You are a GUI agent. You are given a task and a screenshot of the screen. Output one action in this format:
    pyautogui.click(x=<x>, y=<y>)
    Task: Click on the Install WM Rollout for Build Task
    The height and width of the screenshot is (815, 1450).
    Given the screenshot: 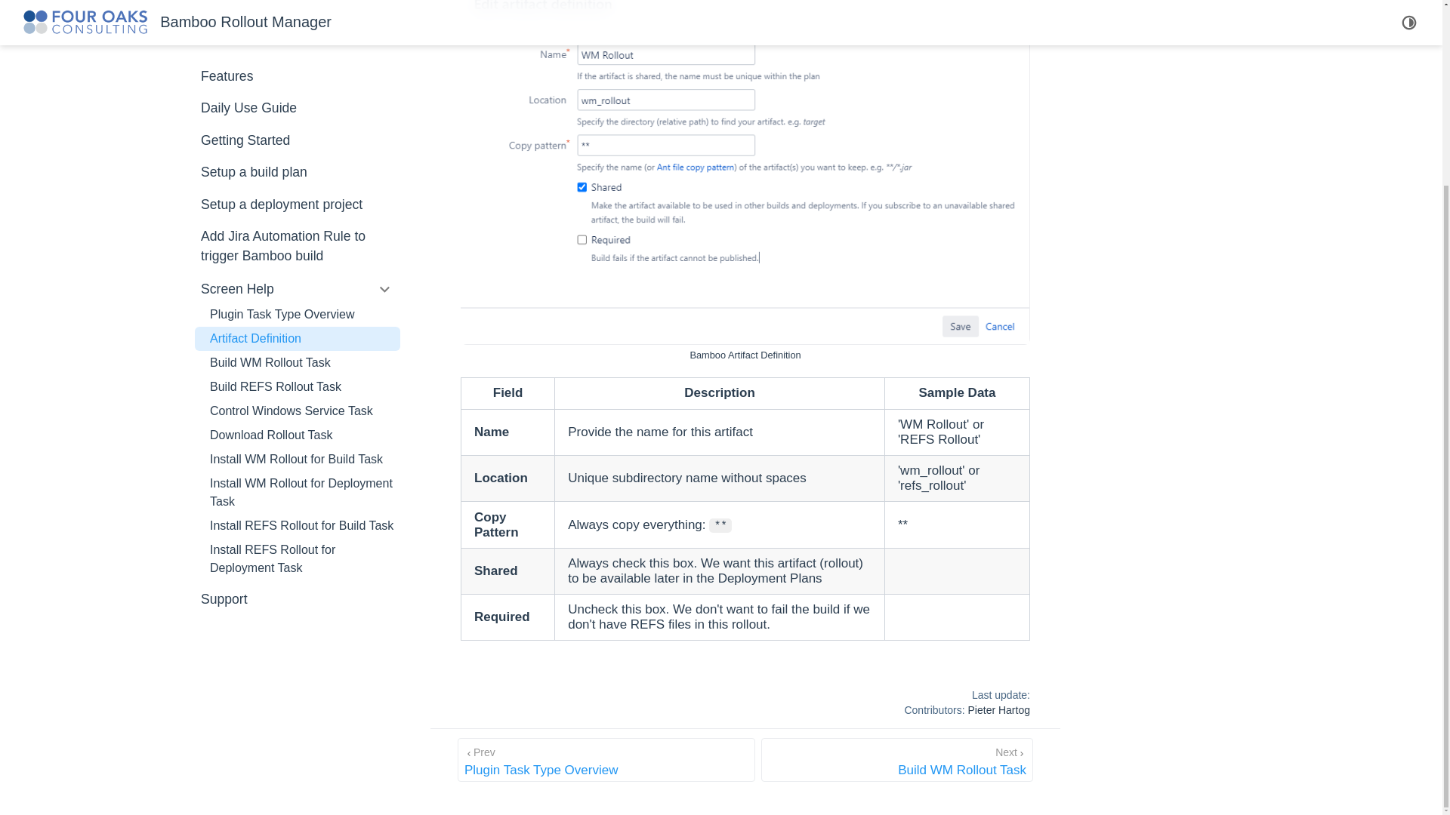 What is the action you would take?
    pyautogui.click(x=297, y=106)
    